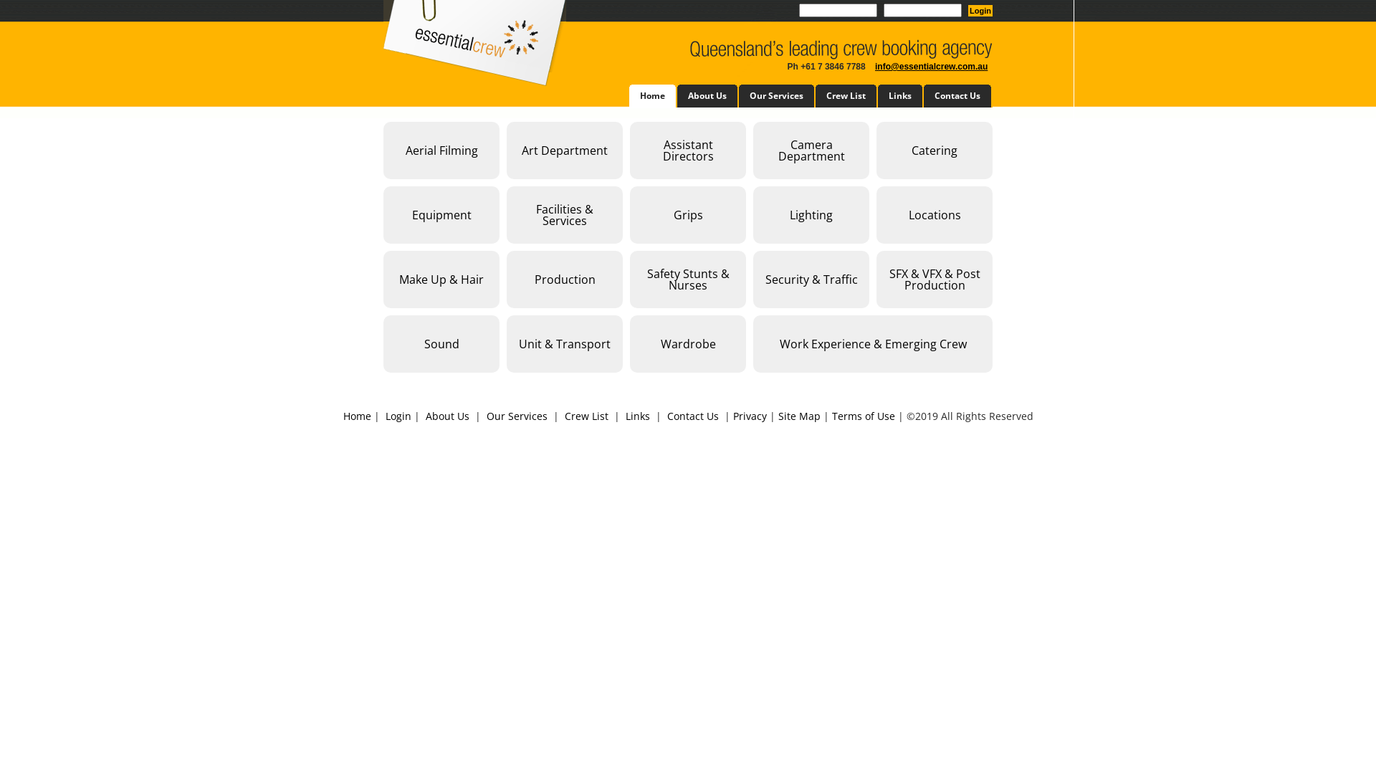 This screenshot has height=774, width=1376. Describe the element at coordinates (565, 279) in the screenshot. I see `Production` at that location.